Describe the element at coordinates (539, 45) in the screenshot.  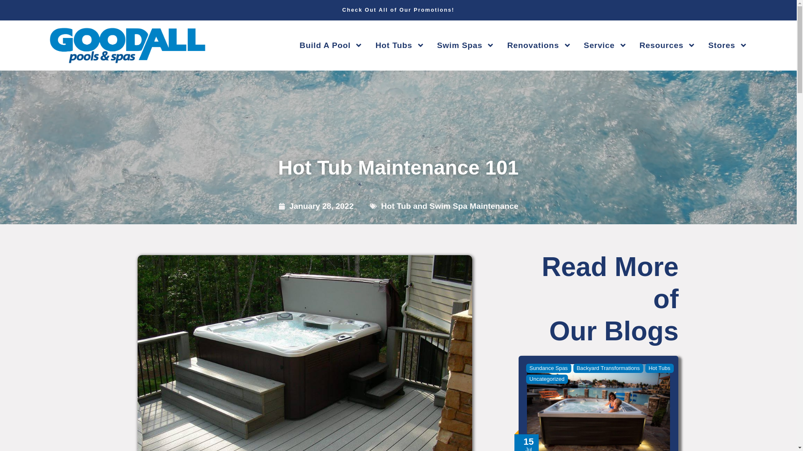
I see `Renovations` at that location.